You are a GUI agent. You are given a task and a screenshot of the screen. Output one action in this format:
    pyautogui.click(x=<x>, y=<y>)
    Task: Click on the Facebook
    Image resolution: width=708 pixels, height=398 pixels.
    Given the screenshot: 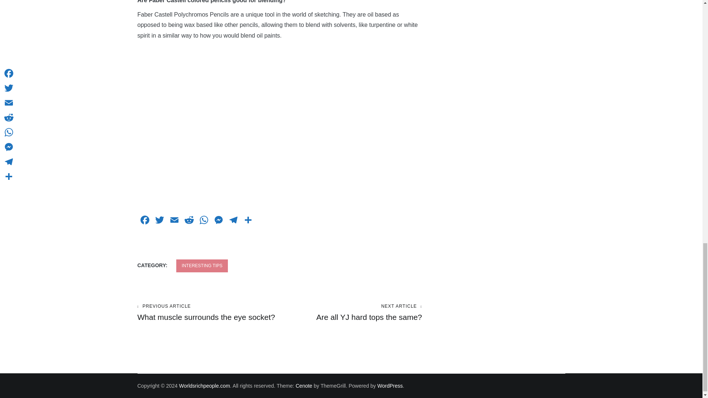 What is the action you would take?
    pyautogui.click(x=145, y=221)
    